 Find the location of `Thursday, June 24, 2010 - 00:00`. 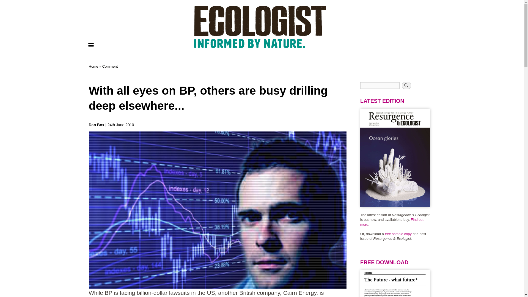

Thursday, June 24, 2010 - 00:00 is located at coordinates (121, 125).